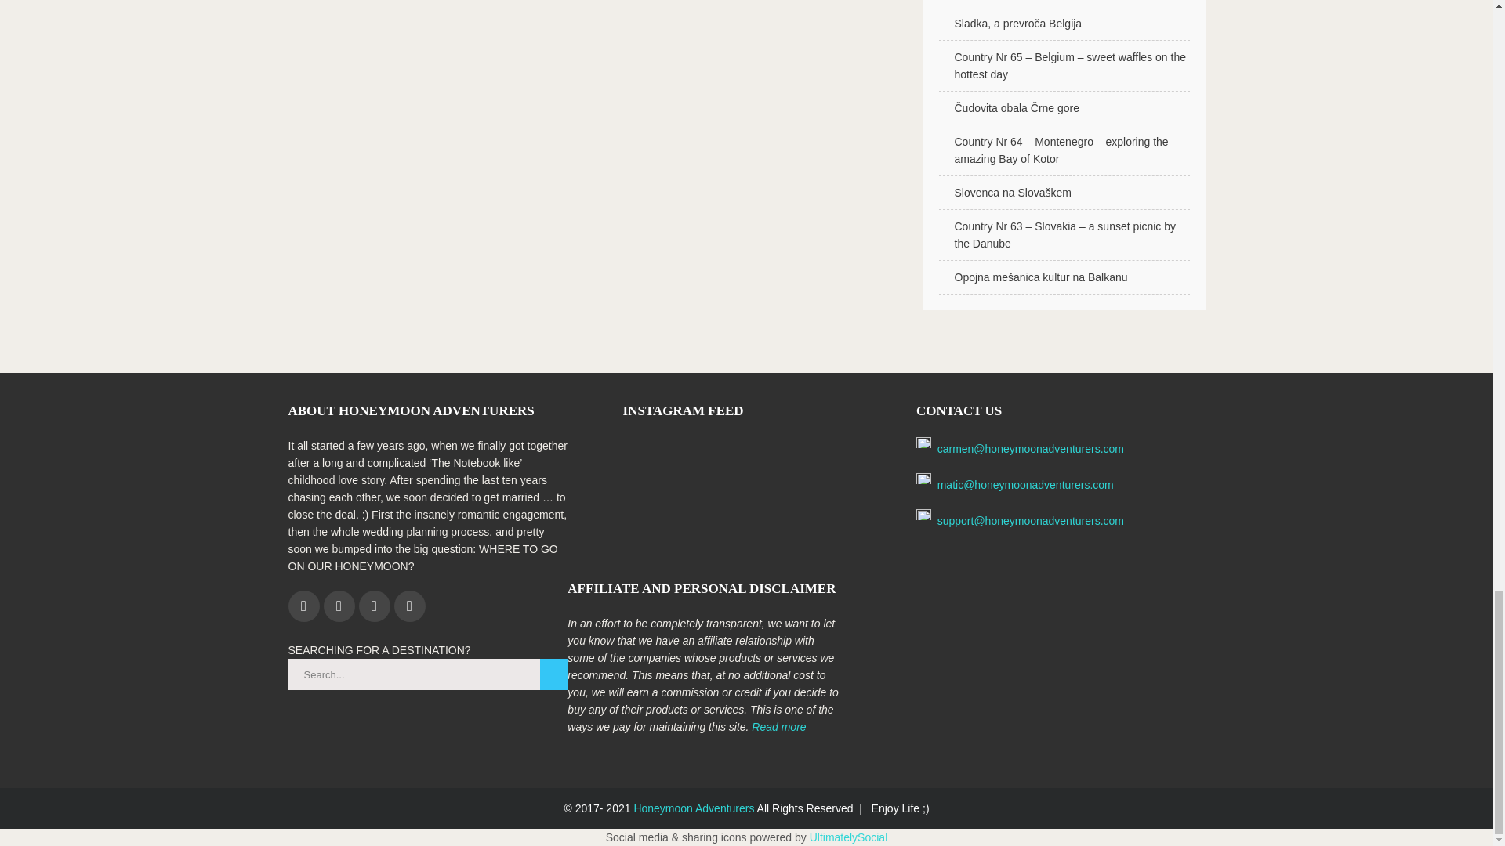  What do you see at coordinates (375, 606) in the screenshot?
I see `youtube` at bounding box center [375, 606].